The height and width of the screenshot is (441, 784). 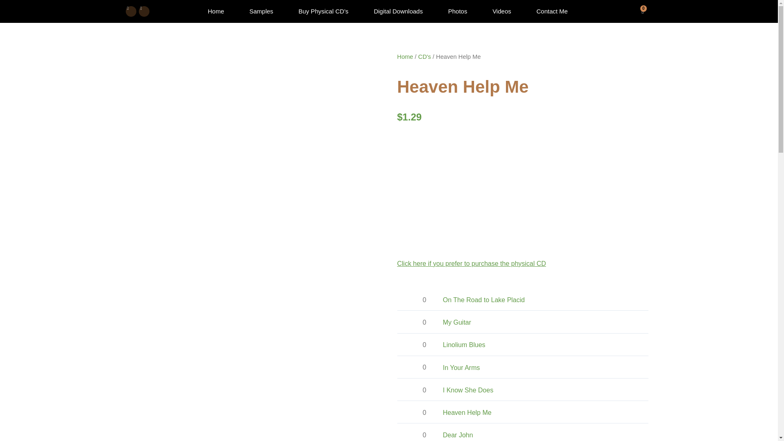 I want to click on Digital Downloads, so click(x=642, y=11).